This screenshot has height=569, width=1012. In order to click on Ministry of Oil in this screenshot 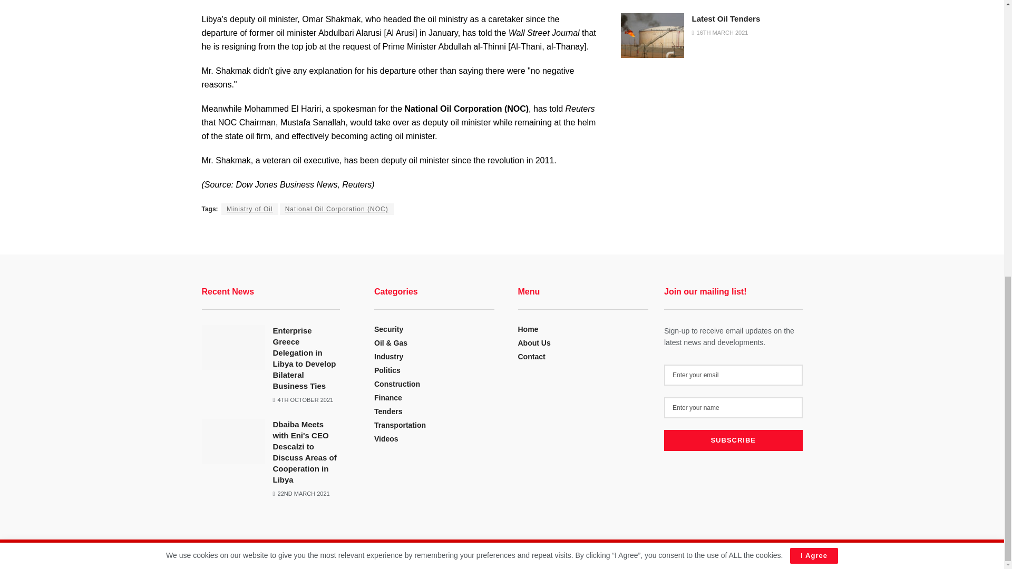, I will do `click(250, 209)`.